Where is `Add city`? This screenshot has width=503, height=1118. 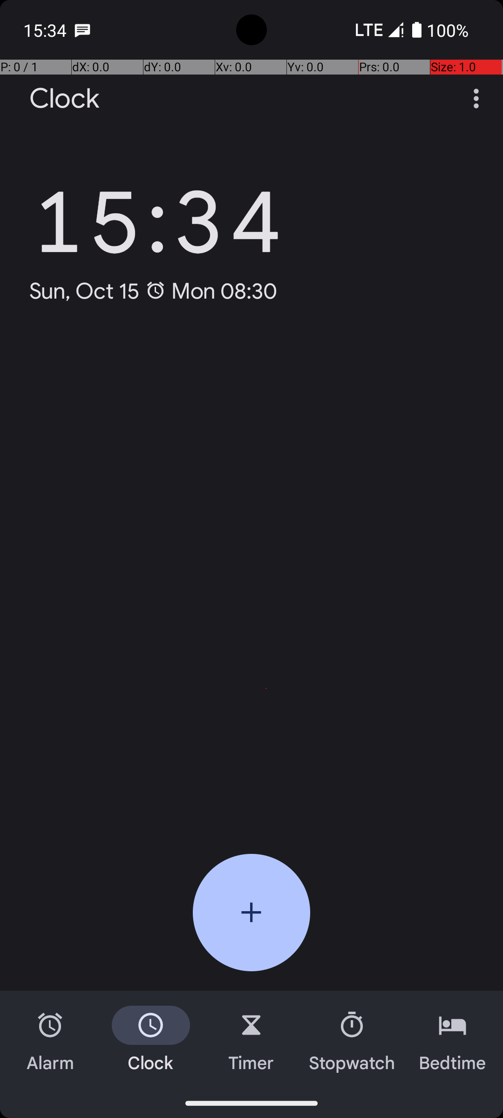 Add city is located at coordinates (251, 913).